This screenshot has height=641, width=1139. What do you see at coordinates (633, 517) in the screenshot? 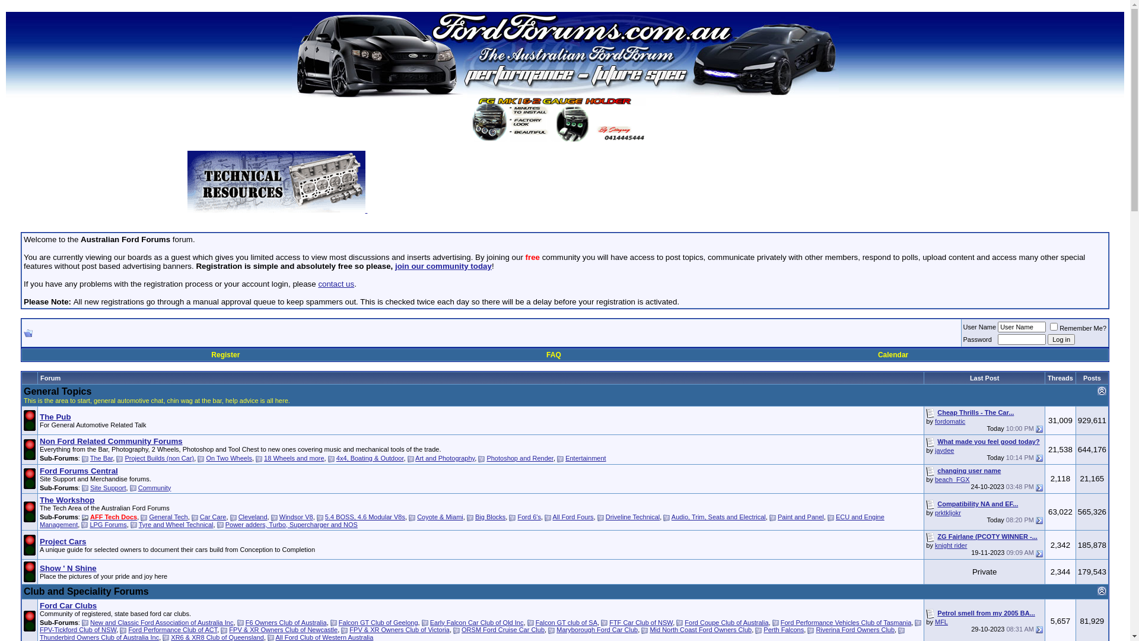
I see `Driveline Technical` at bounding box center [633, 517].